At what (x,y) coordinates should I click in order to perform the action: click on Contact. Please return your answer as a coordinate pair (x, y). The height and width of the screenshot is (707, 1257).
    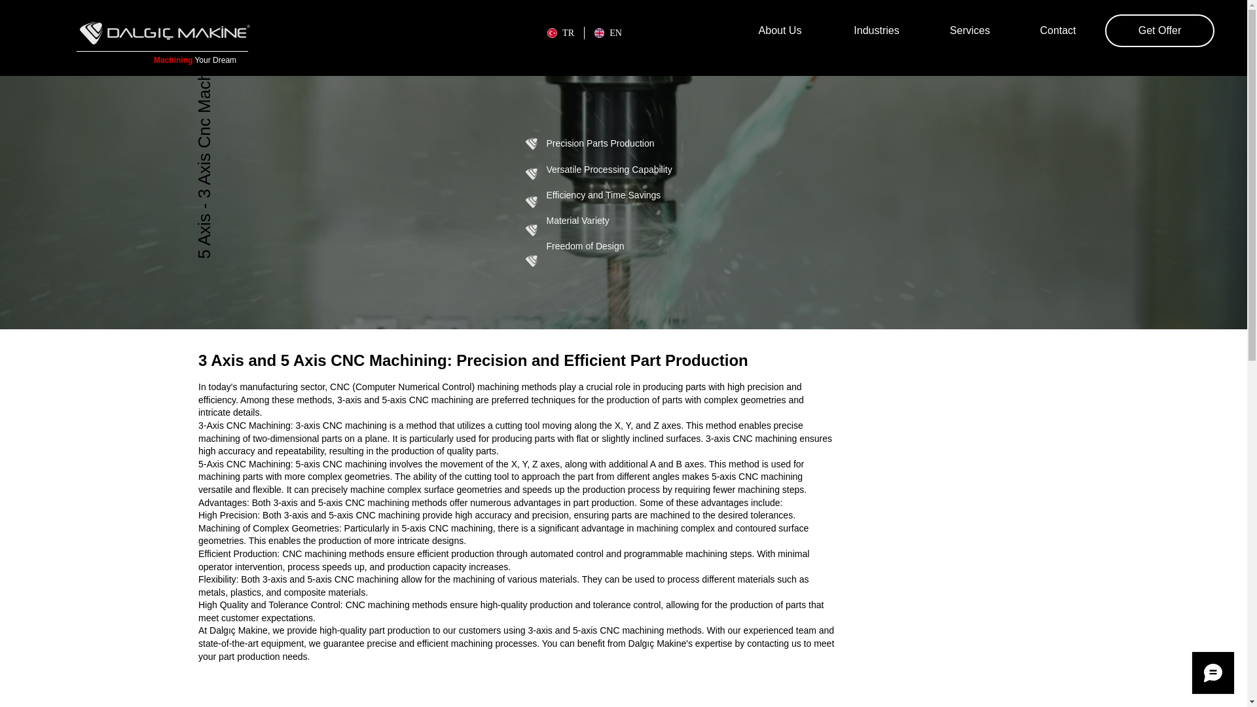
    Looking at the image, I should click on (1058, 30).